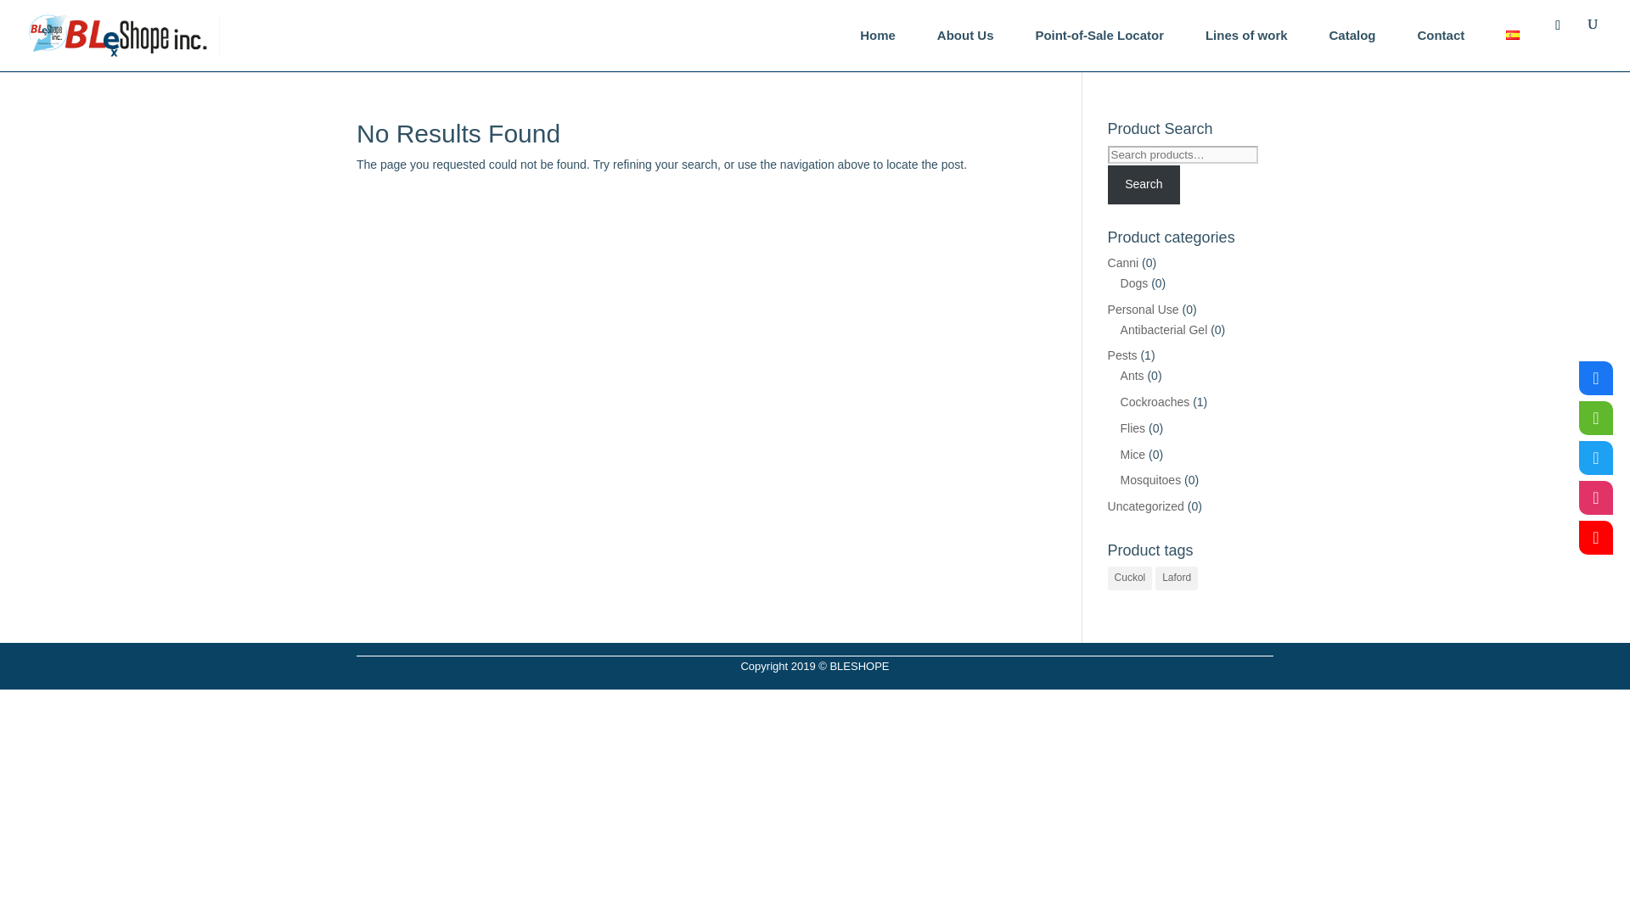 This screenshot has height=916, width=1630. Describe the element at coordinates (1143, 309) in the screenshot. I see `Personal Use` at that location.